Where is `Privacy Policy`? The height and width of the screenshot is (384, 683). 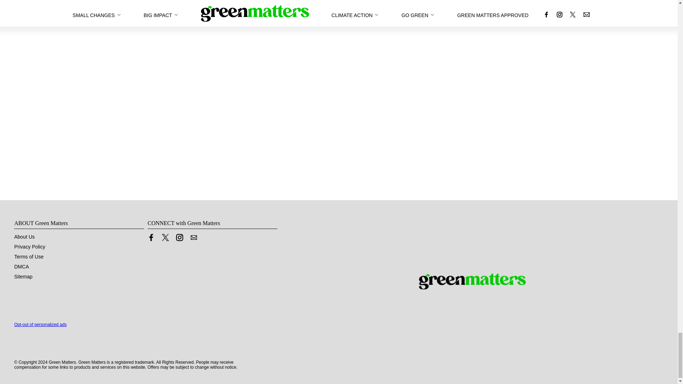
Privacy Policy is located at coordinates (30, 247).